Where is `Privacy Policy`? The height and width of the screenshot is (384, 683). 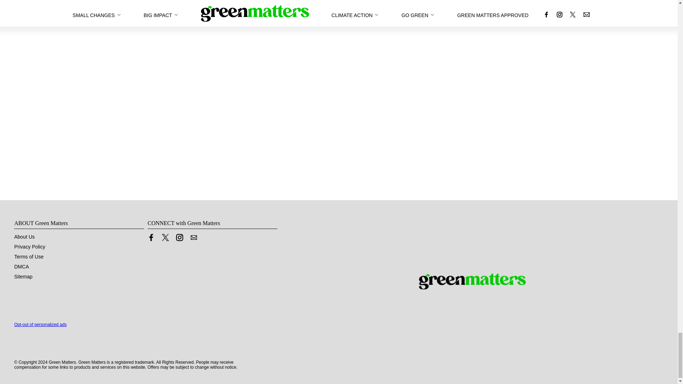
Privacy Policy is located at coordinates (30, 247).